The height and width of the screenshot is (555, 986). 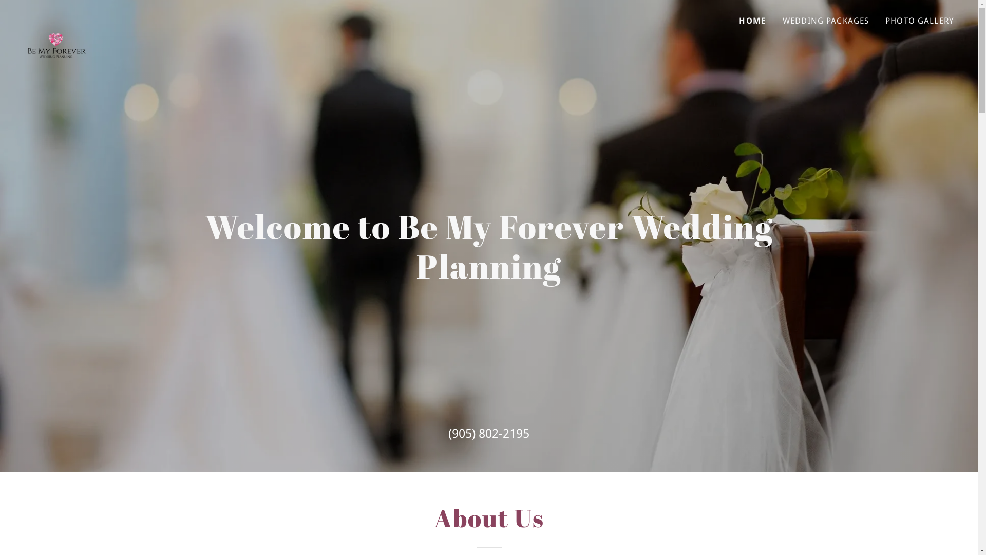 I want to click on PHOTO GALLERY, so click(x=919, y=21).